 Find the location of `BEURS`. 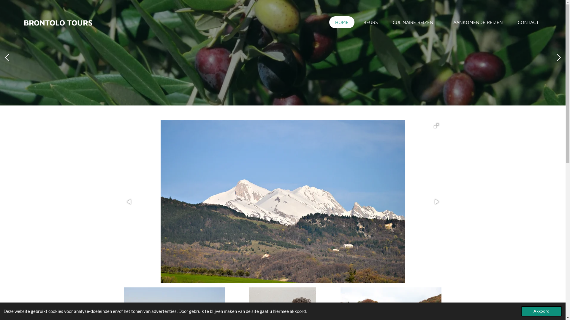

BEURS is located at coordinates (370, 22).